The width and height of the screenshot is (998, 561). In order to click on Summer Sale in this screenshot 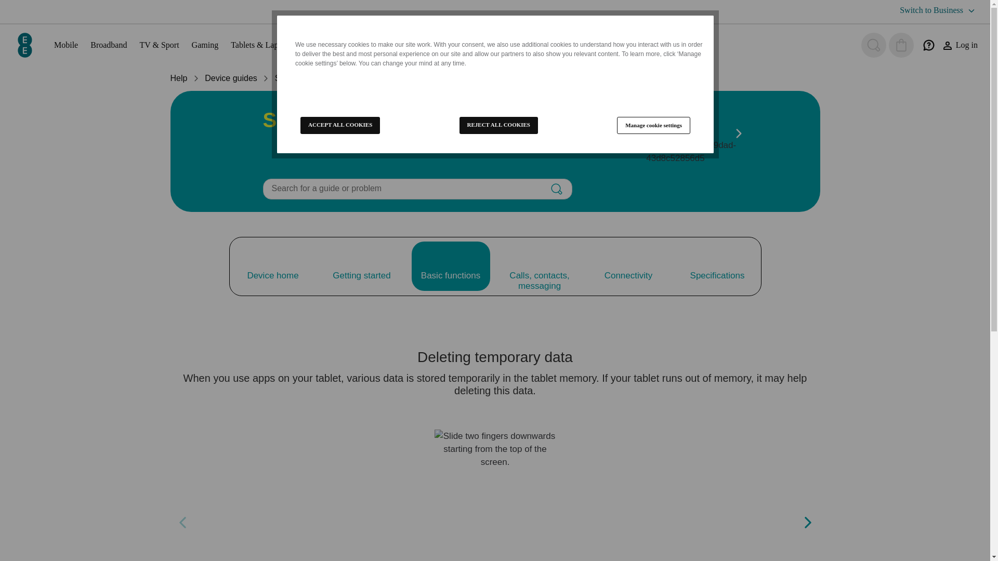, I will do `click(469, 45)`.